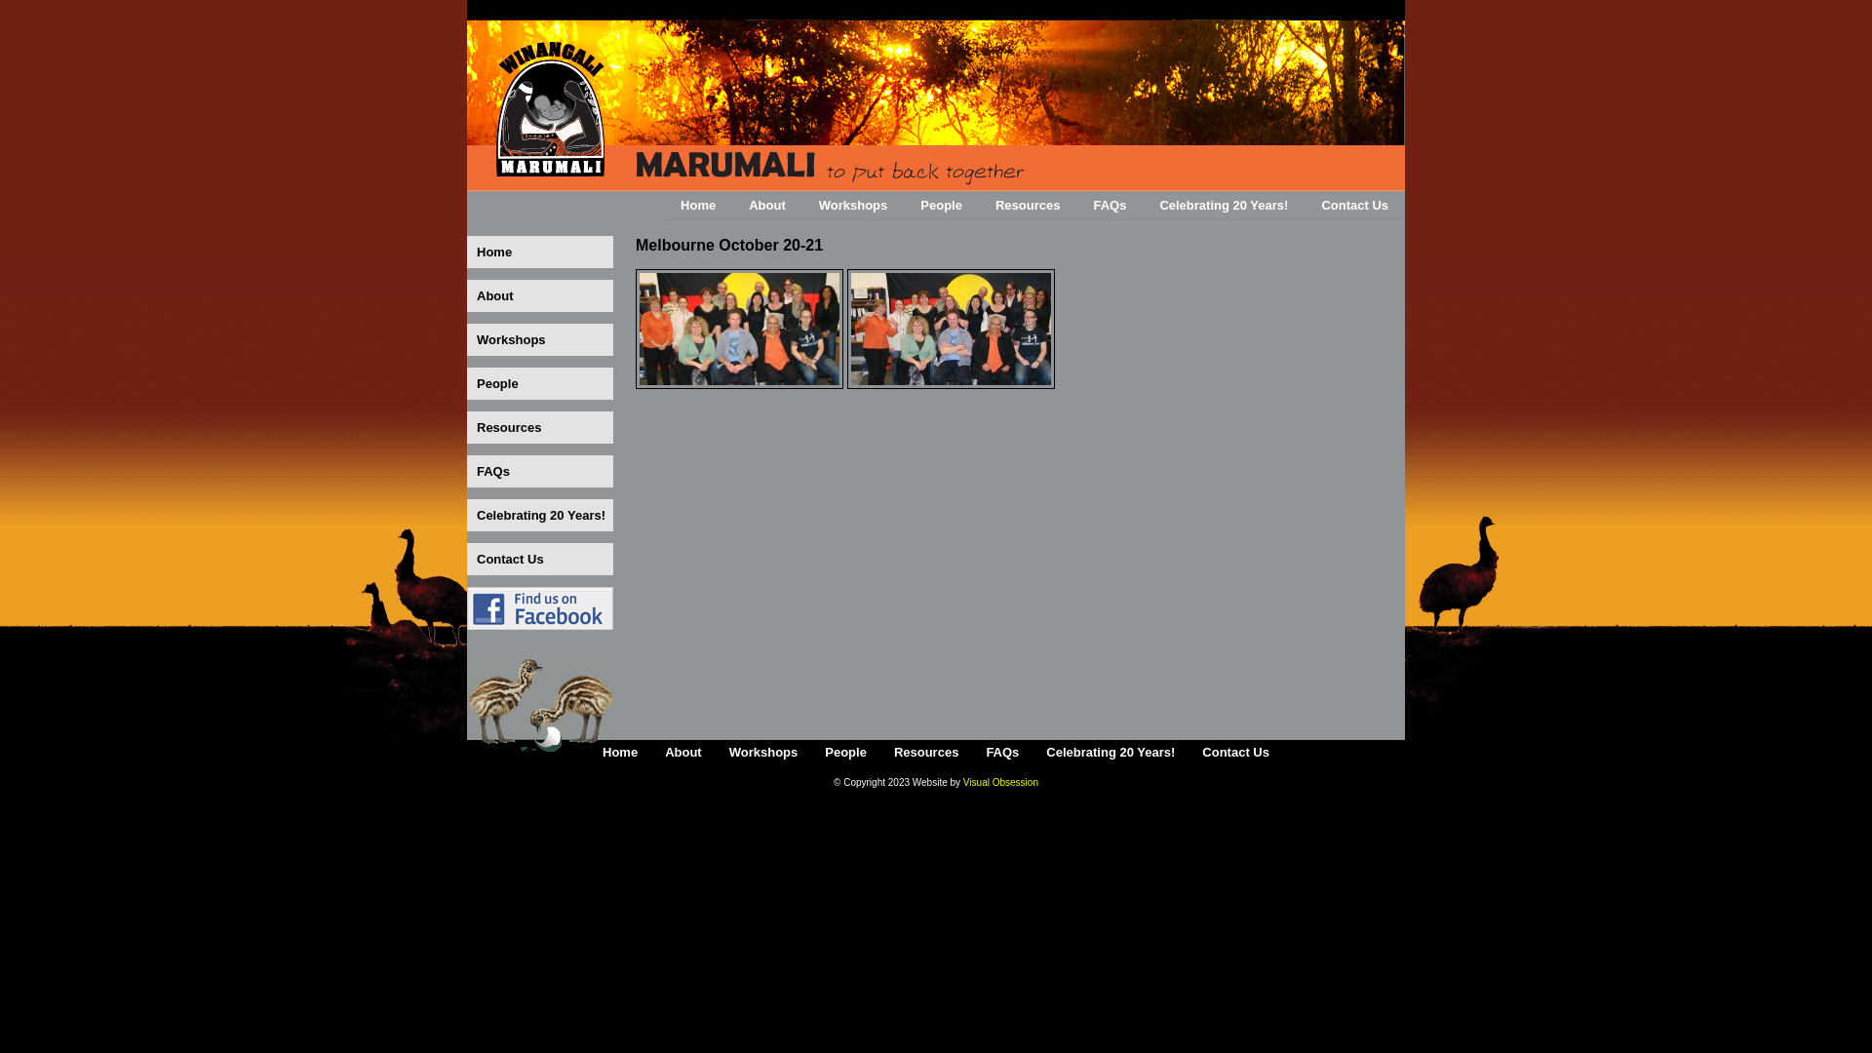 The height and width of the screenshot is (1053, 1872). I want to click on Home, so click(620, 753).